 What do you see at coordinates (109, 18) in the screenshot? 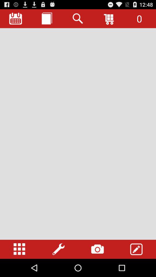
I see `view shopping cart` at bounding box center [109, 18].